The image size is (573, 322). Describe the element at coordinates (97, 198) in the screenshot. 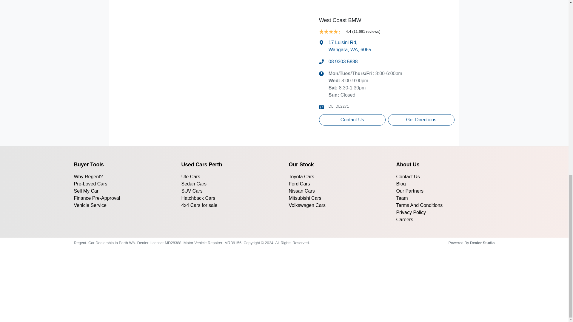

I see `Sell My Car` at that location.